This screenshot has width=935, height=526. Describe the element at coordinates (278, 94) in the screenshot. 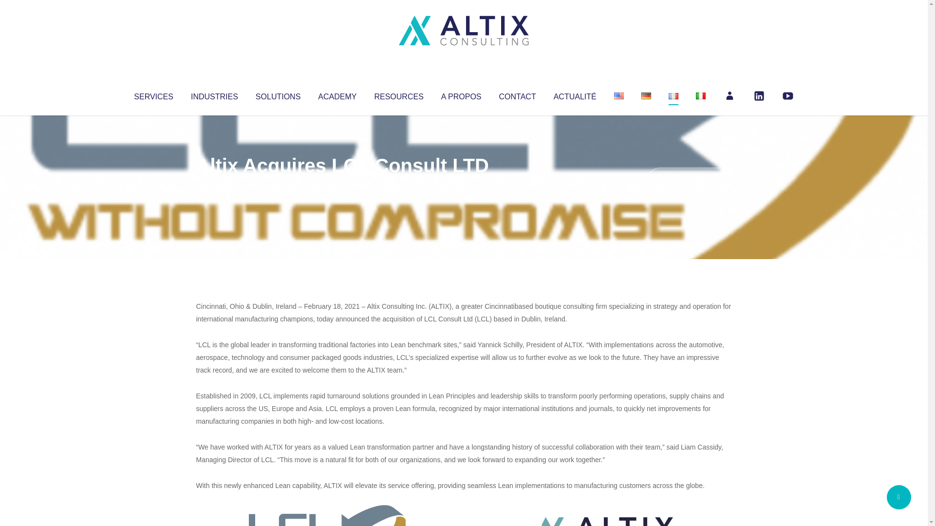

I see `SOLUTIONS` at that location.